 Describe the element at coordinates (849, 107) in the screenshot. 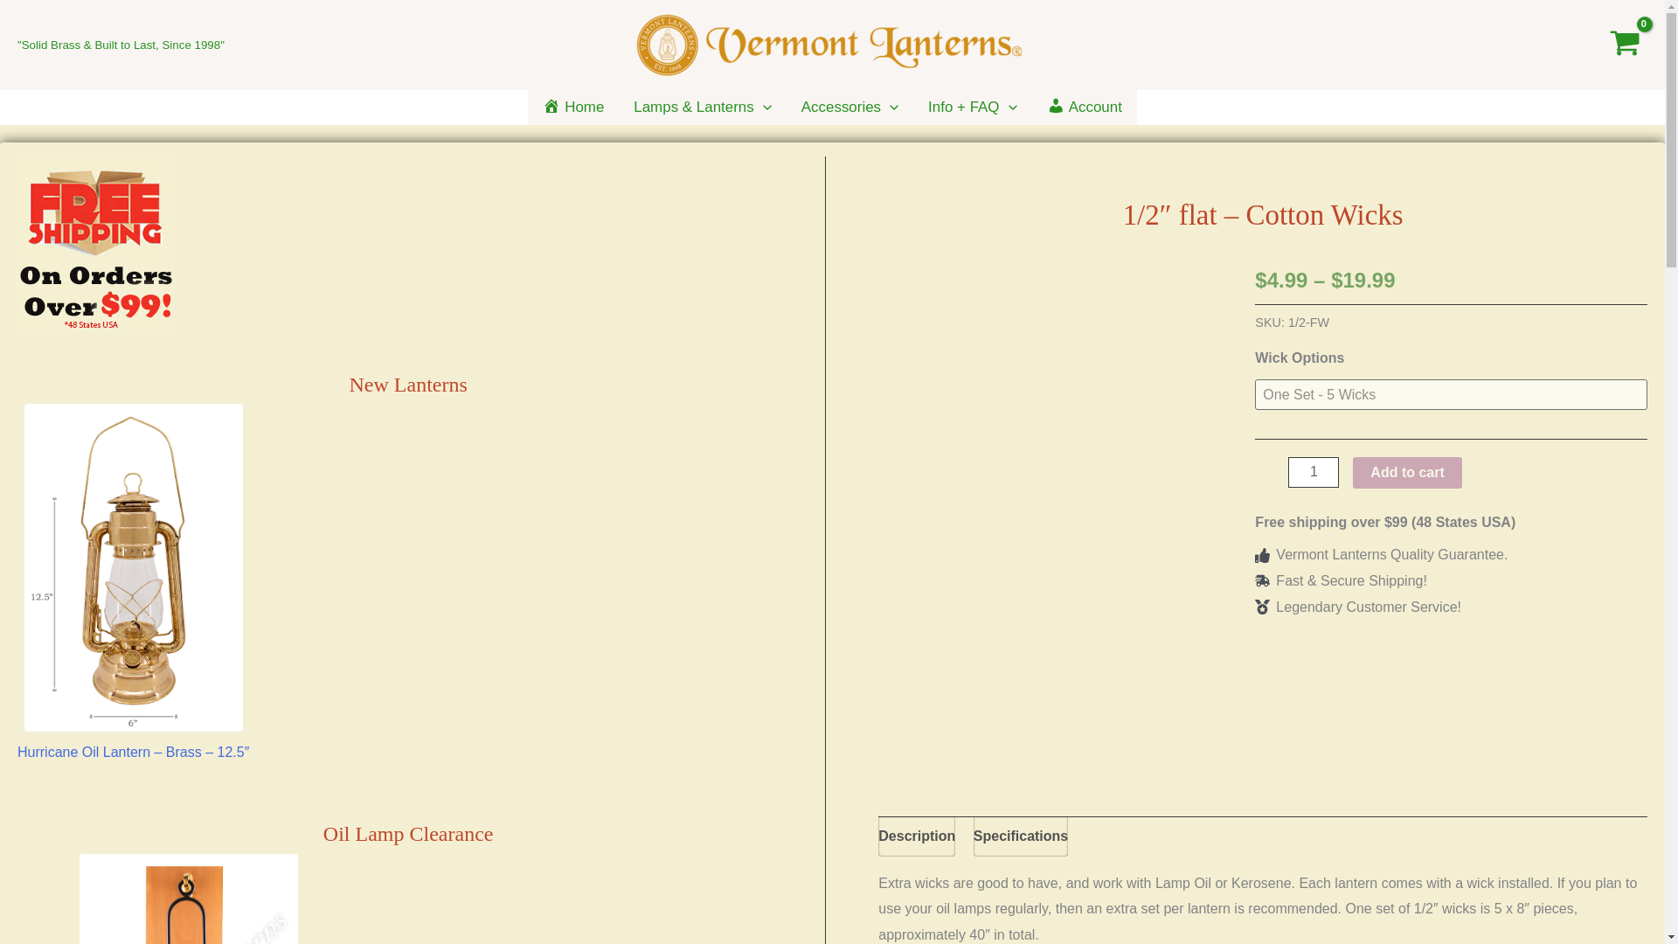

I see `Accessories` at that location.